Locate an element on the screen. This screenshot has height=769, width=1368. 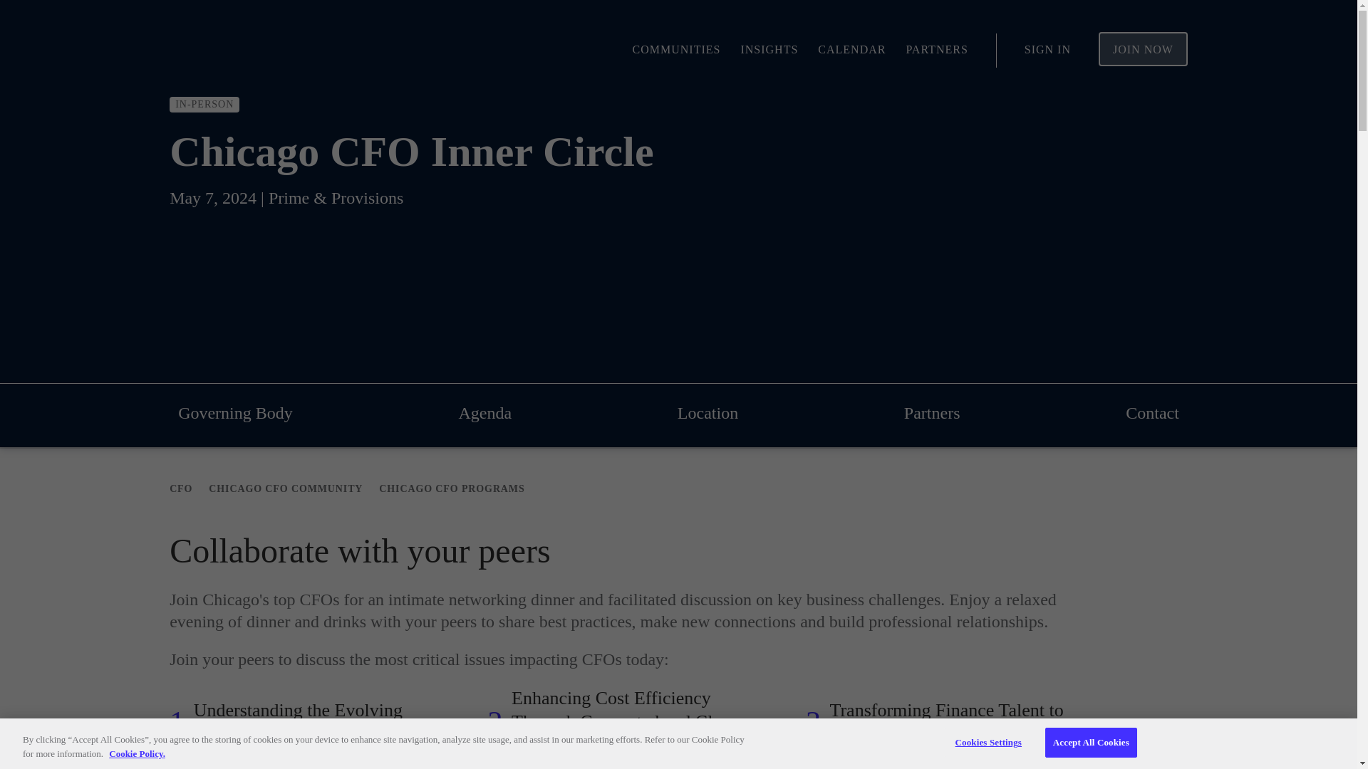
COMMUNITIES is located at coordinates (676, 49).